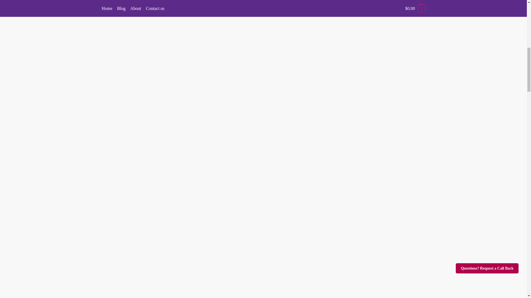 The image size is (531, 298). What do you see at coordinates (408, 77) in the screenshot?
I see `Select options` at bounding box center [408, 77].